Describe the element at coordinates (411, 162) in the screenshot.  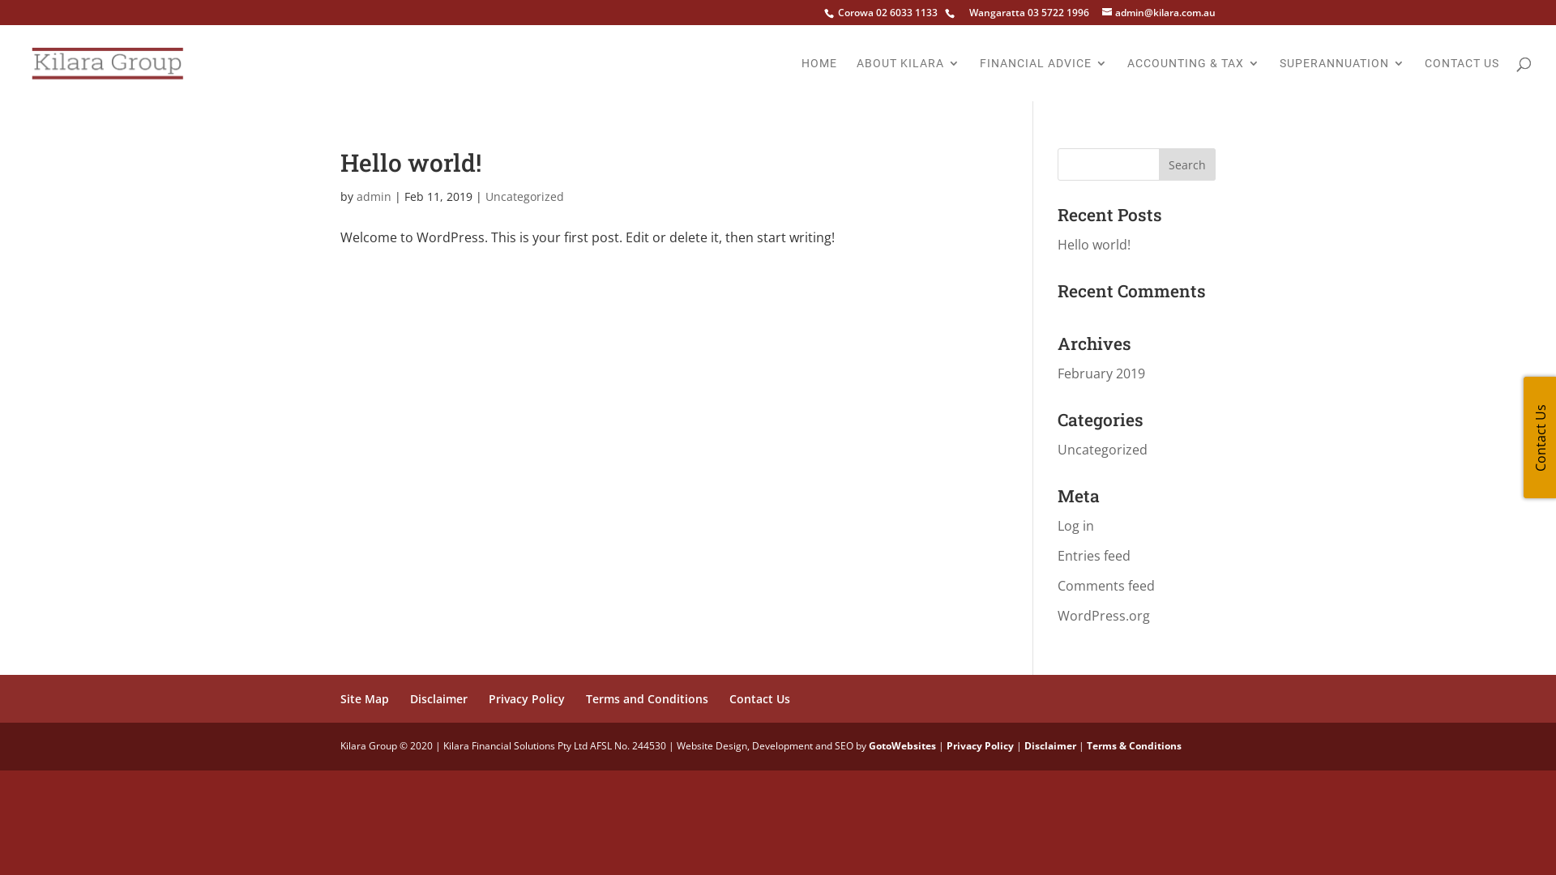
I see `Hello world!` at that location.